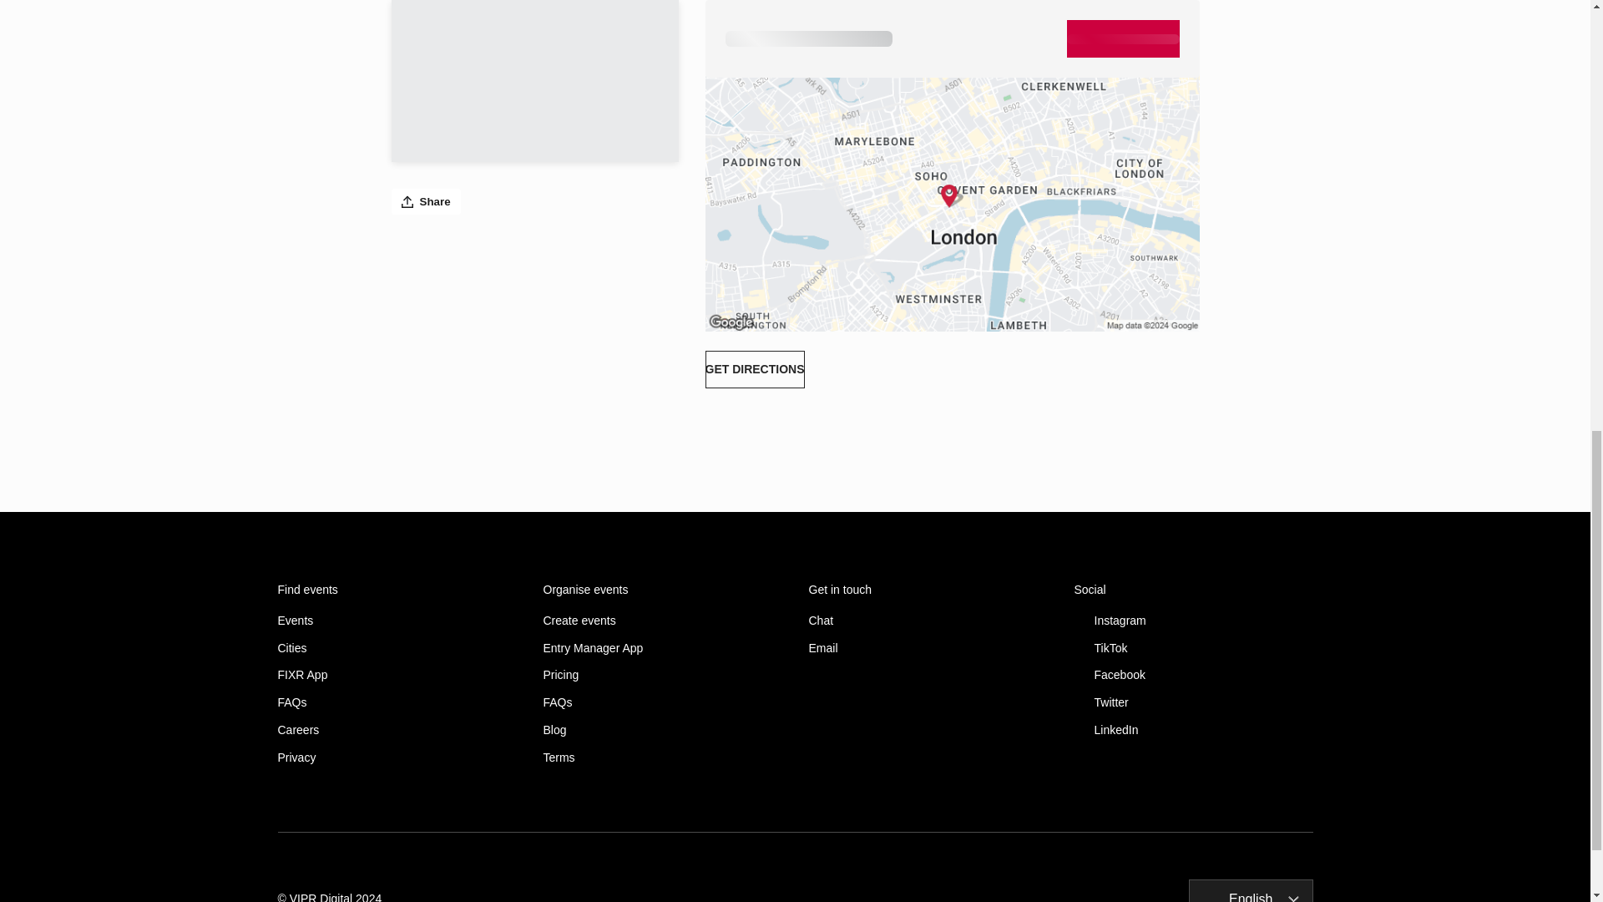  What do you see at coordinates (662, 702) in the screenshot?
I see `FAQs` at bounding box center [662, 702].